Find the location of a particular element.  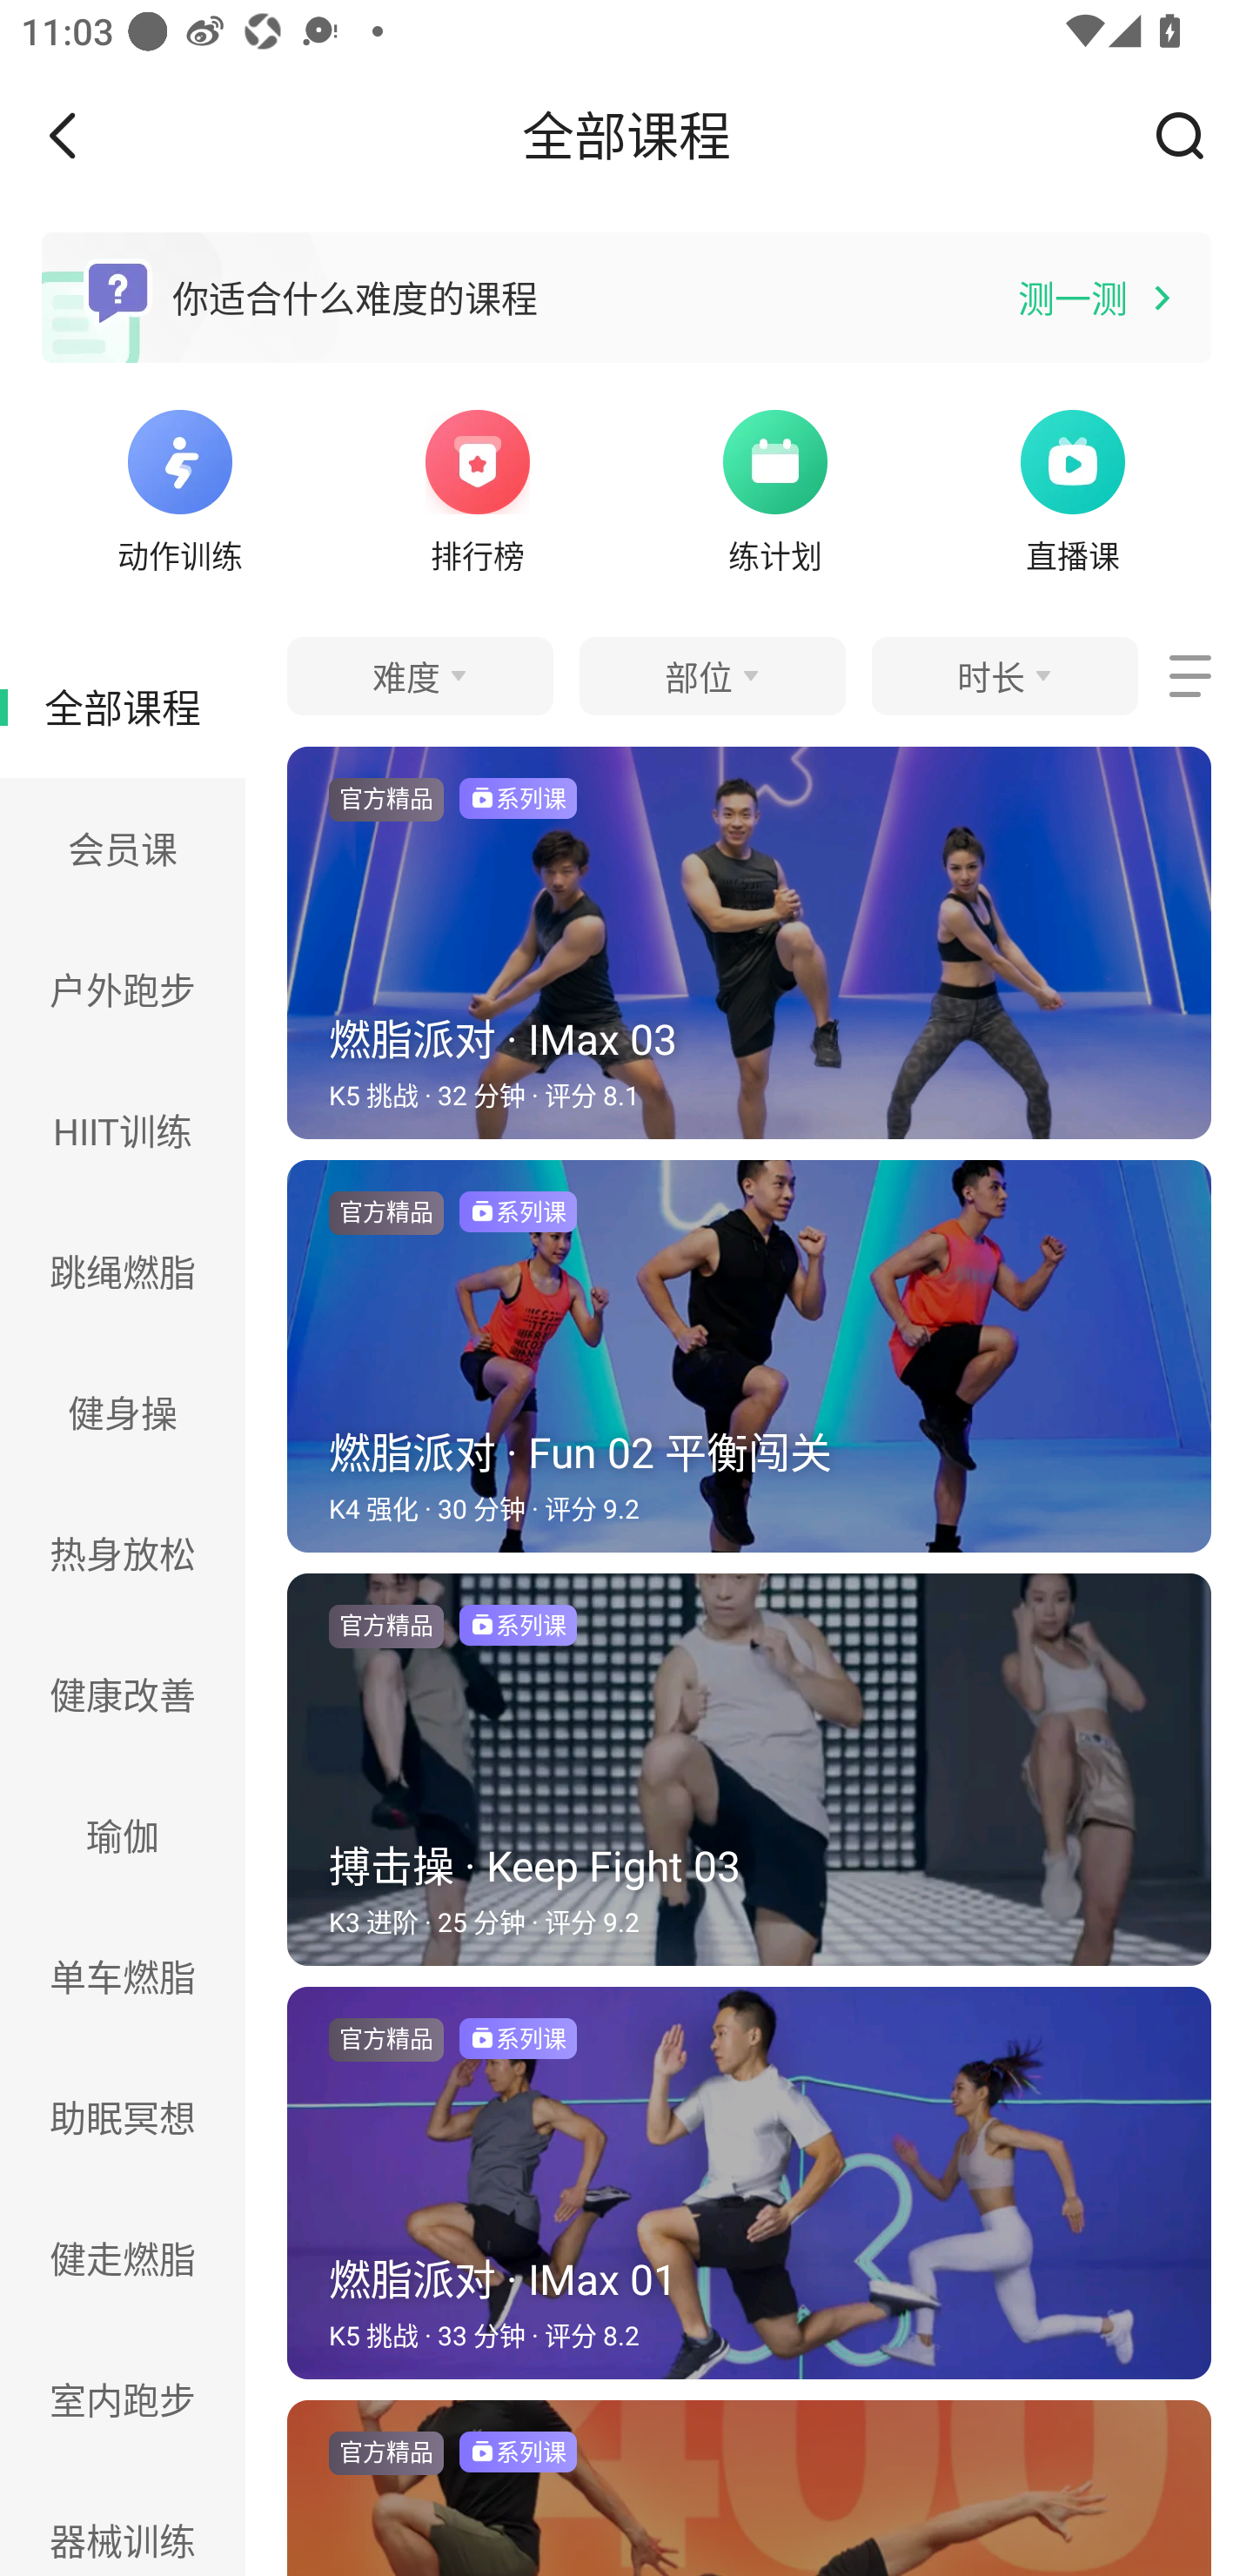

器械训练 is located at coordinates (123, 2523).